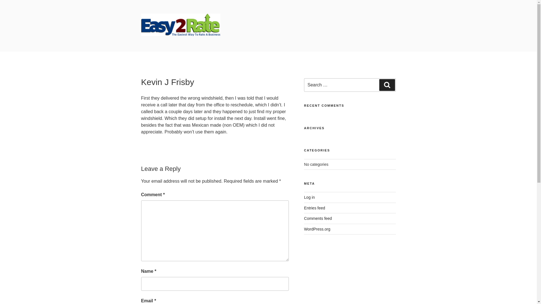 This screenshot has height=304, width=541. I want to click on SAFEPRO, so click(168, 44).